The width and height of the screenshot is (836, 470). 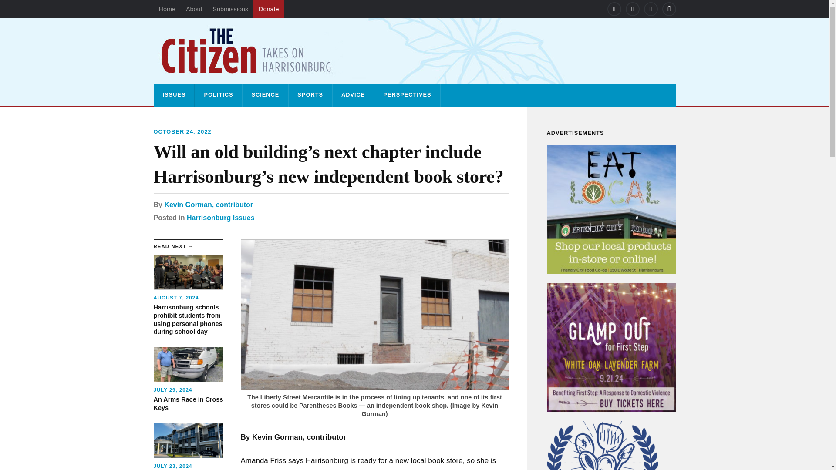 What do you see at coordinates (182, 131) in the screenshot?
I see `OCTOBER 24, 2022` at bounding box center [182, 131].